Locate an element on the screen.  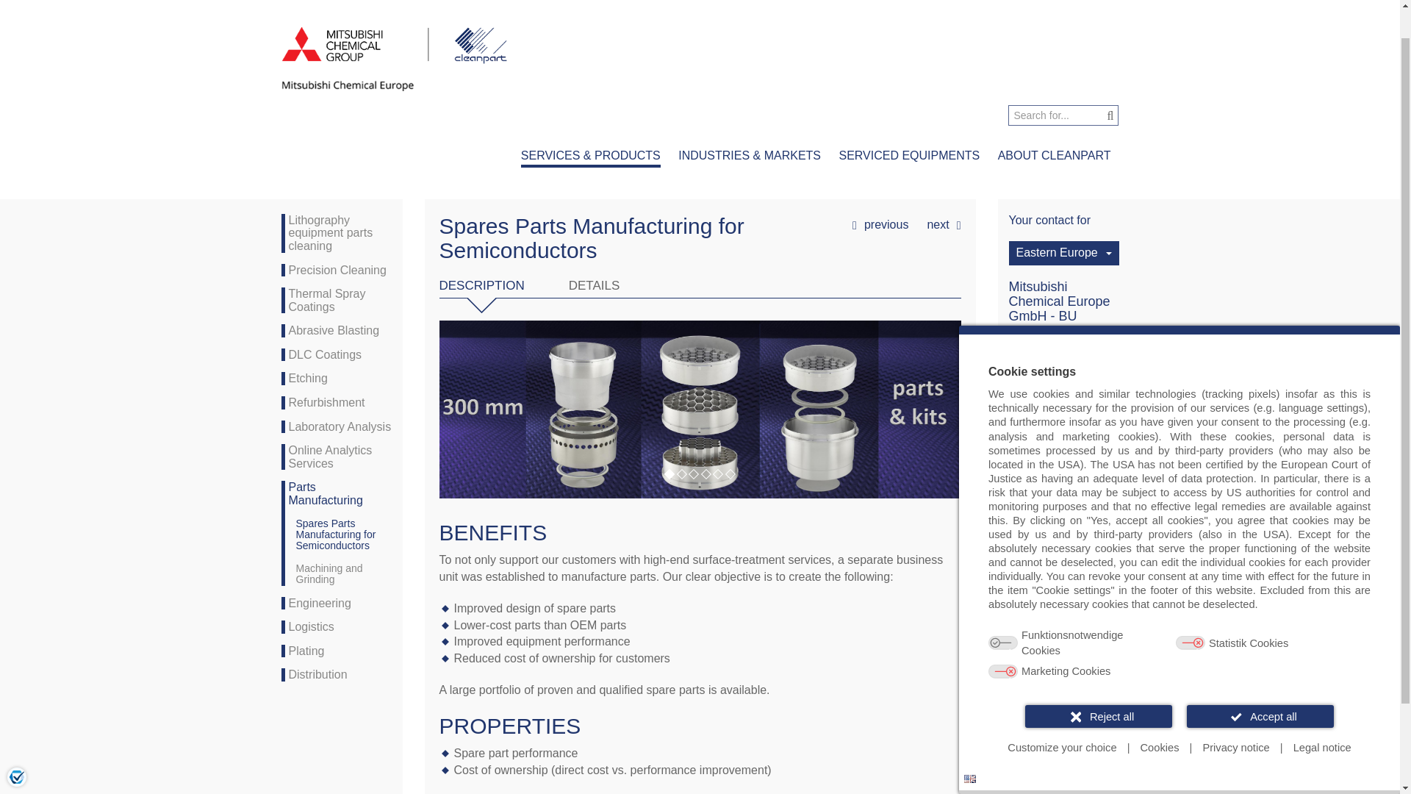
Cookies is located at coordinates (1160, 715).